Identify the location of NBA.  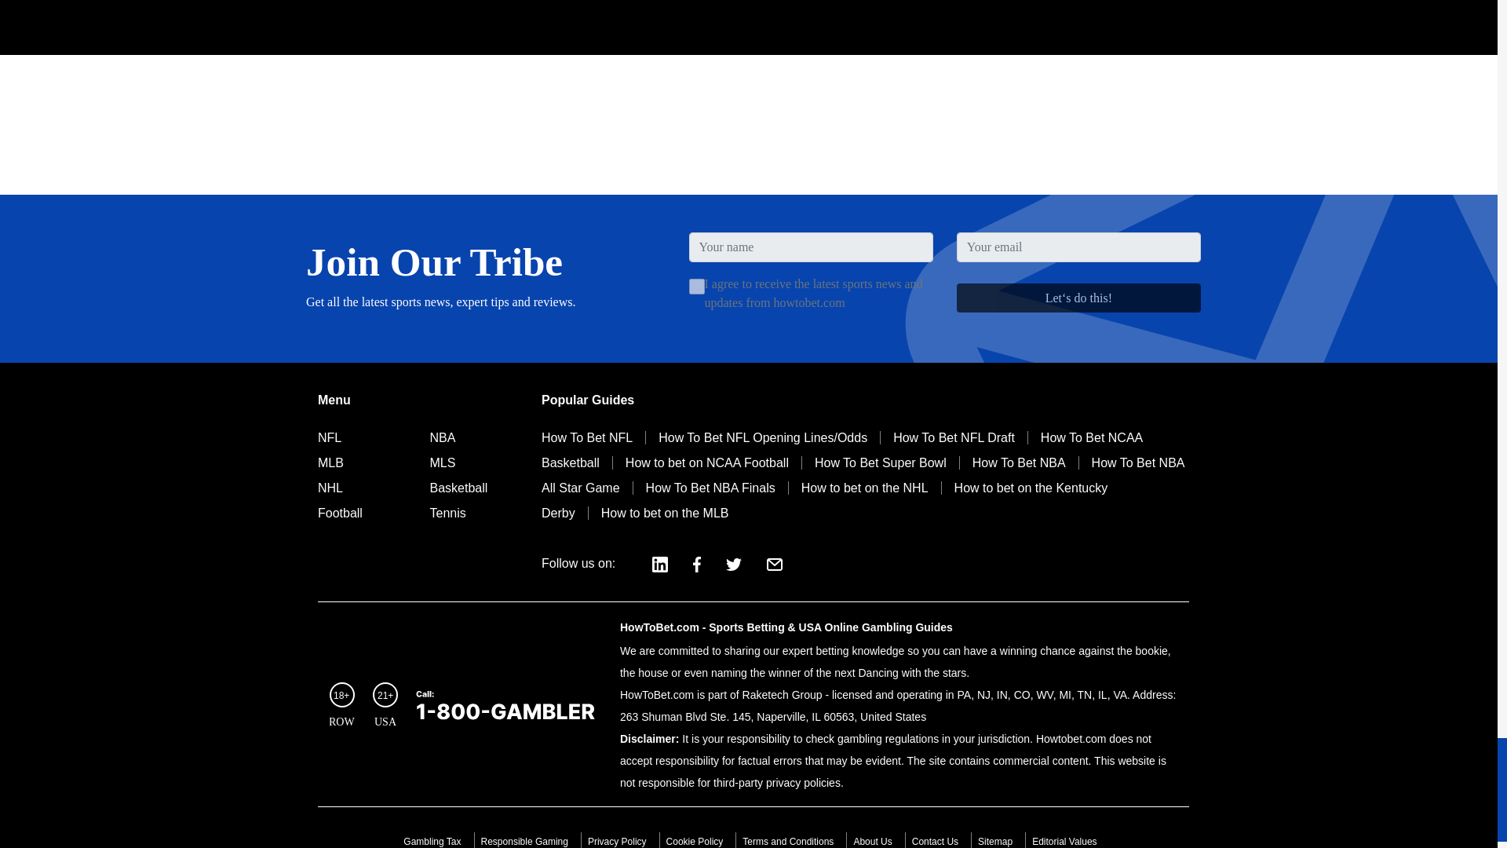
(443, 437).